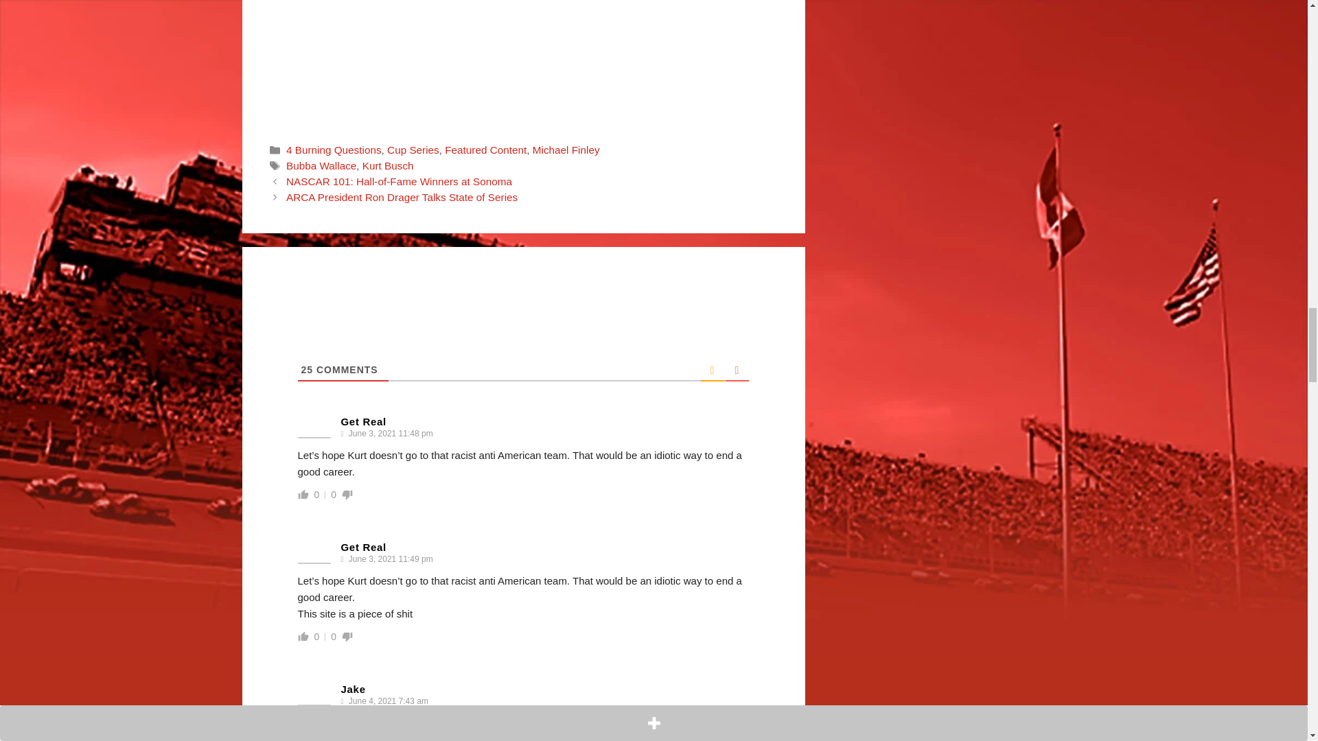  I want to click on Featured Content, so click(485, 150).